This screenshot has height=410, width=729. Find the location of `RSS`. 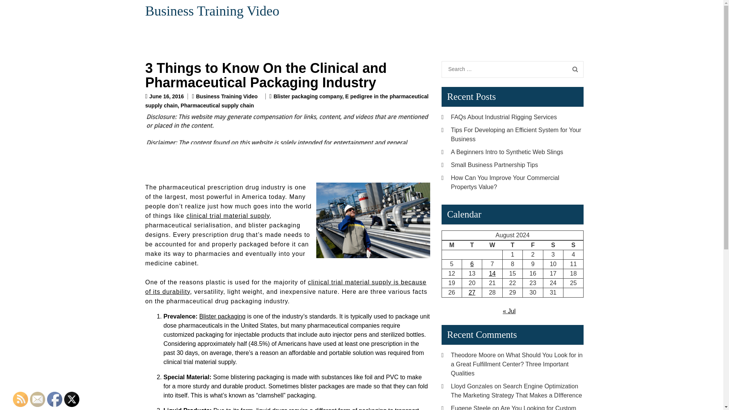

RSS is located at coordinates (21, 399).